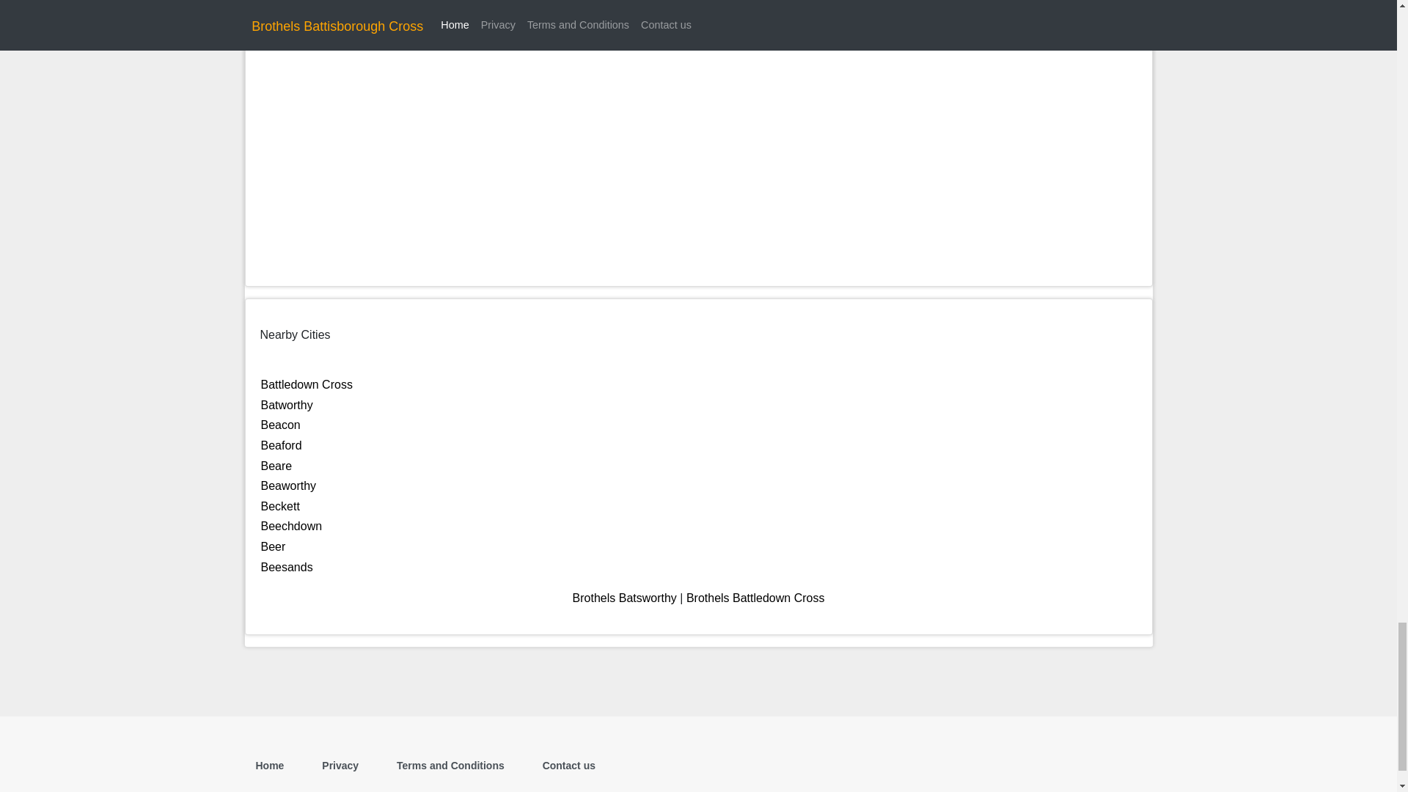 Image resolution: width=1408 pixels, height=792 pixels. I want to click on Beechdown, so click(291, 525).